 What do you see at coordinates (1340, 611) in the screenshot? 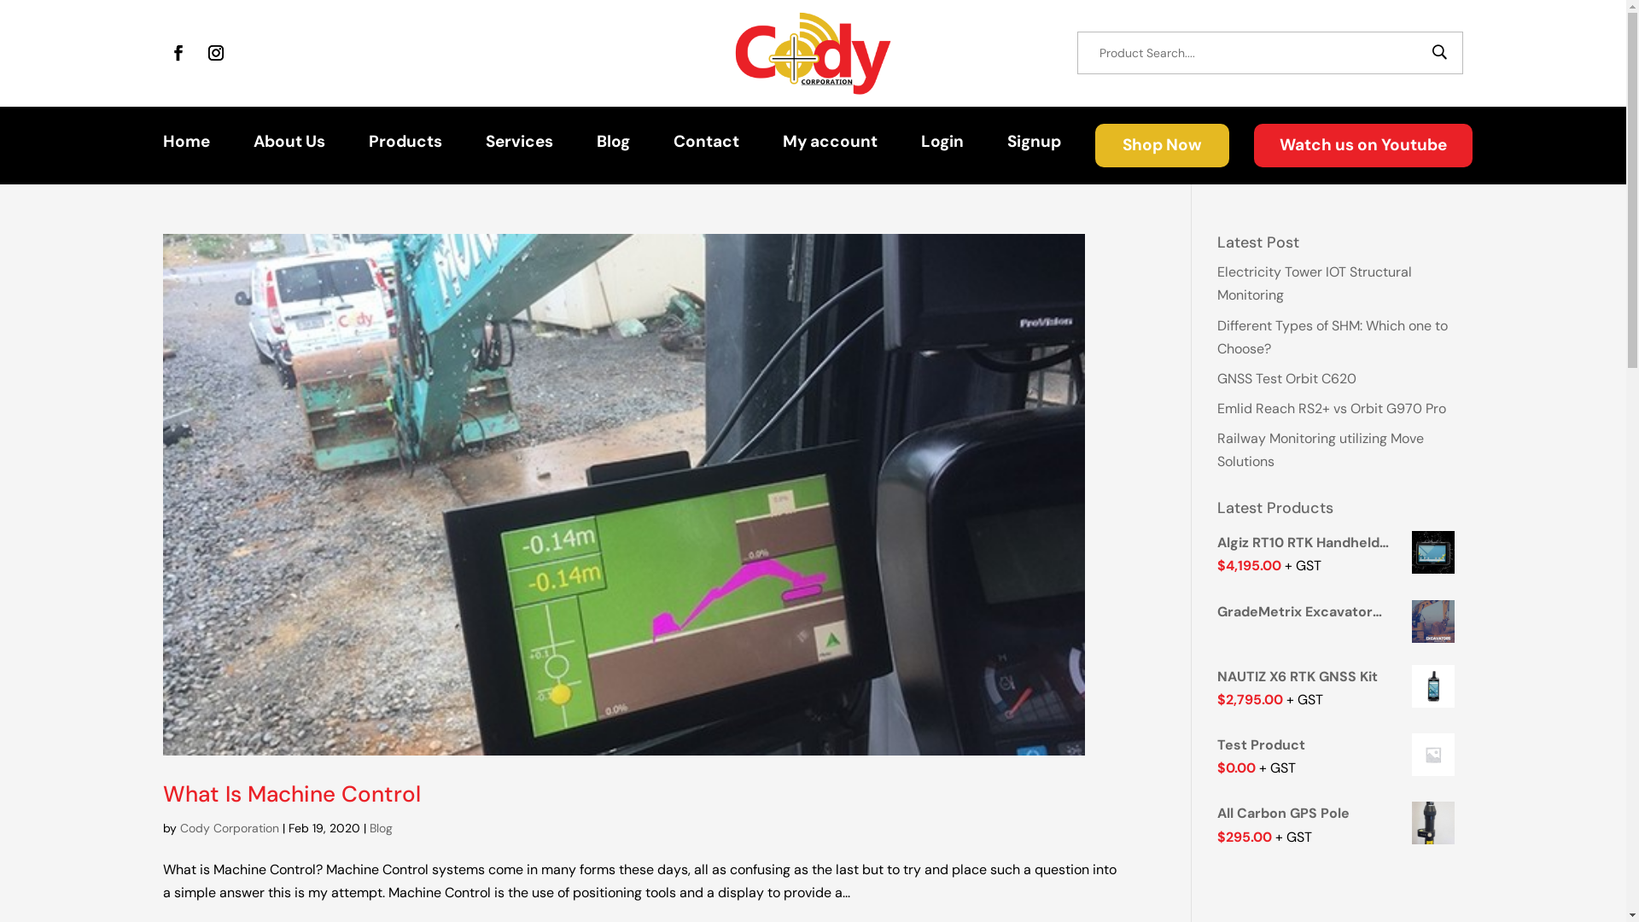
I see `GradeMetrix Excavator System` at bounding box center [1340, 611].